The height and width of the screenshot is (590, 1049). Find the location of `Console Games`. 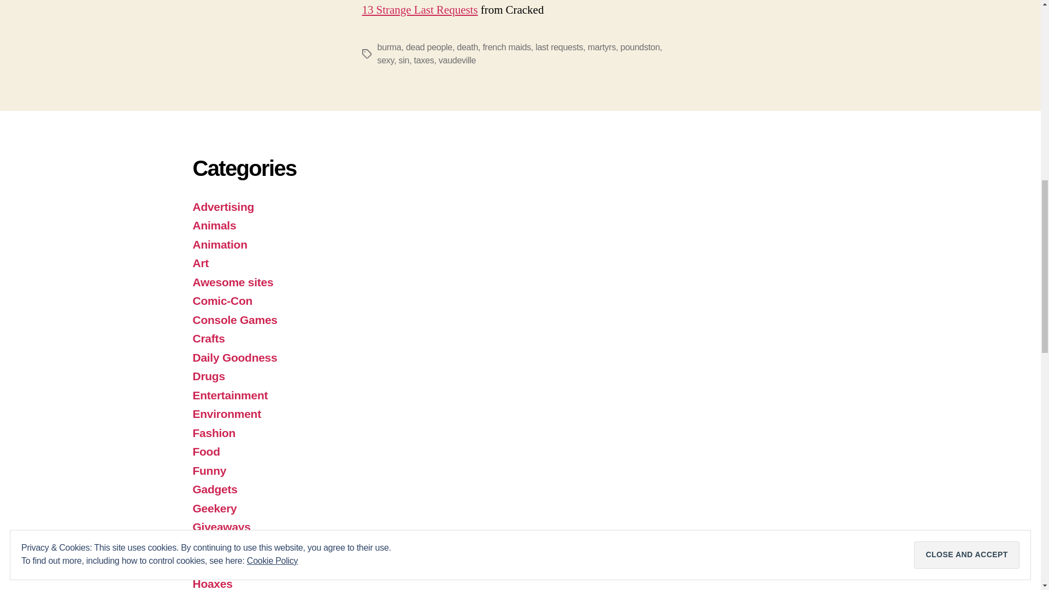

Console Games is located at coordinates (234, 320).